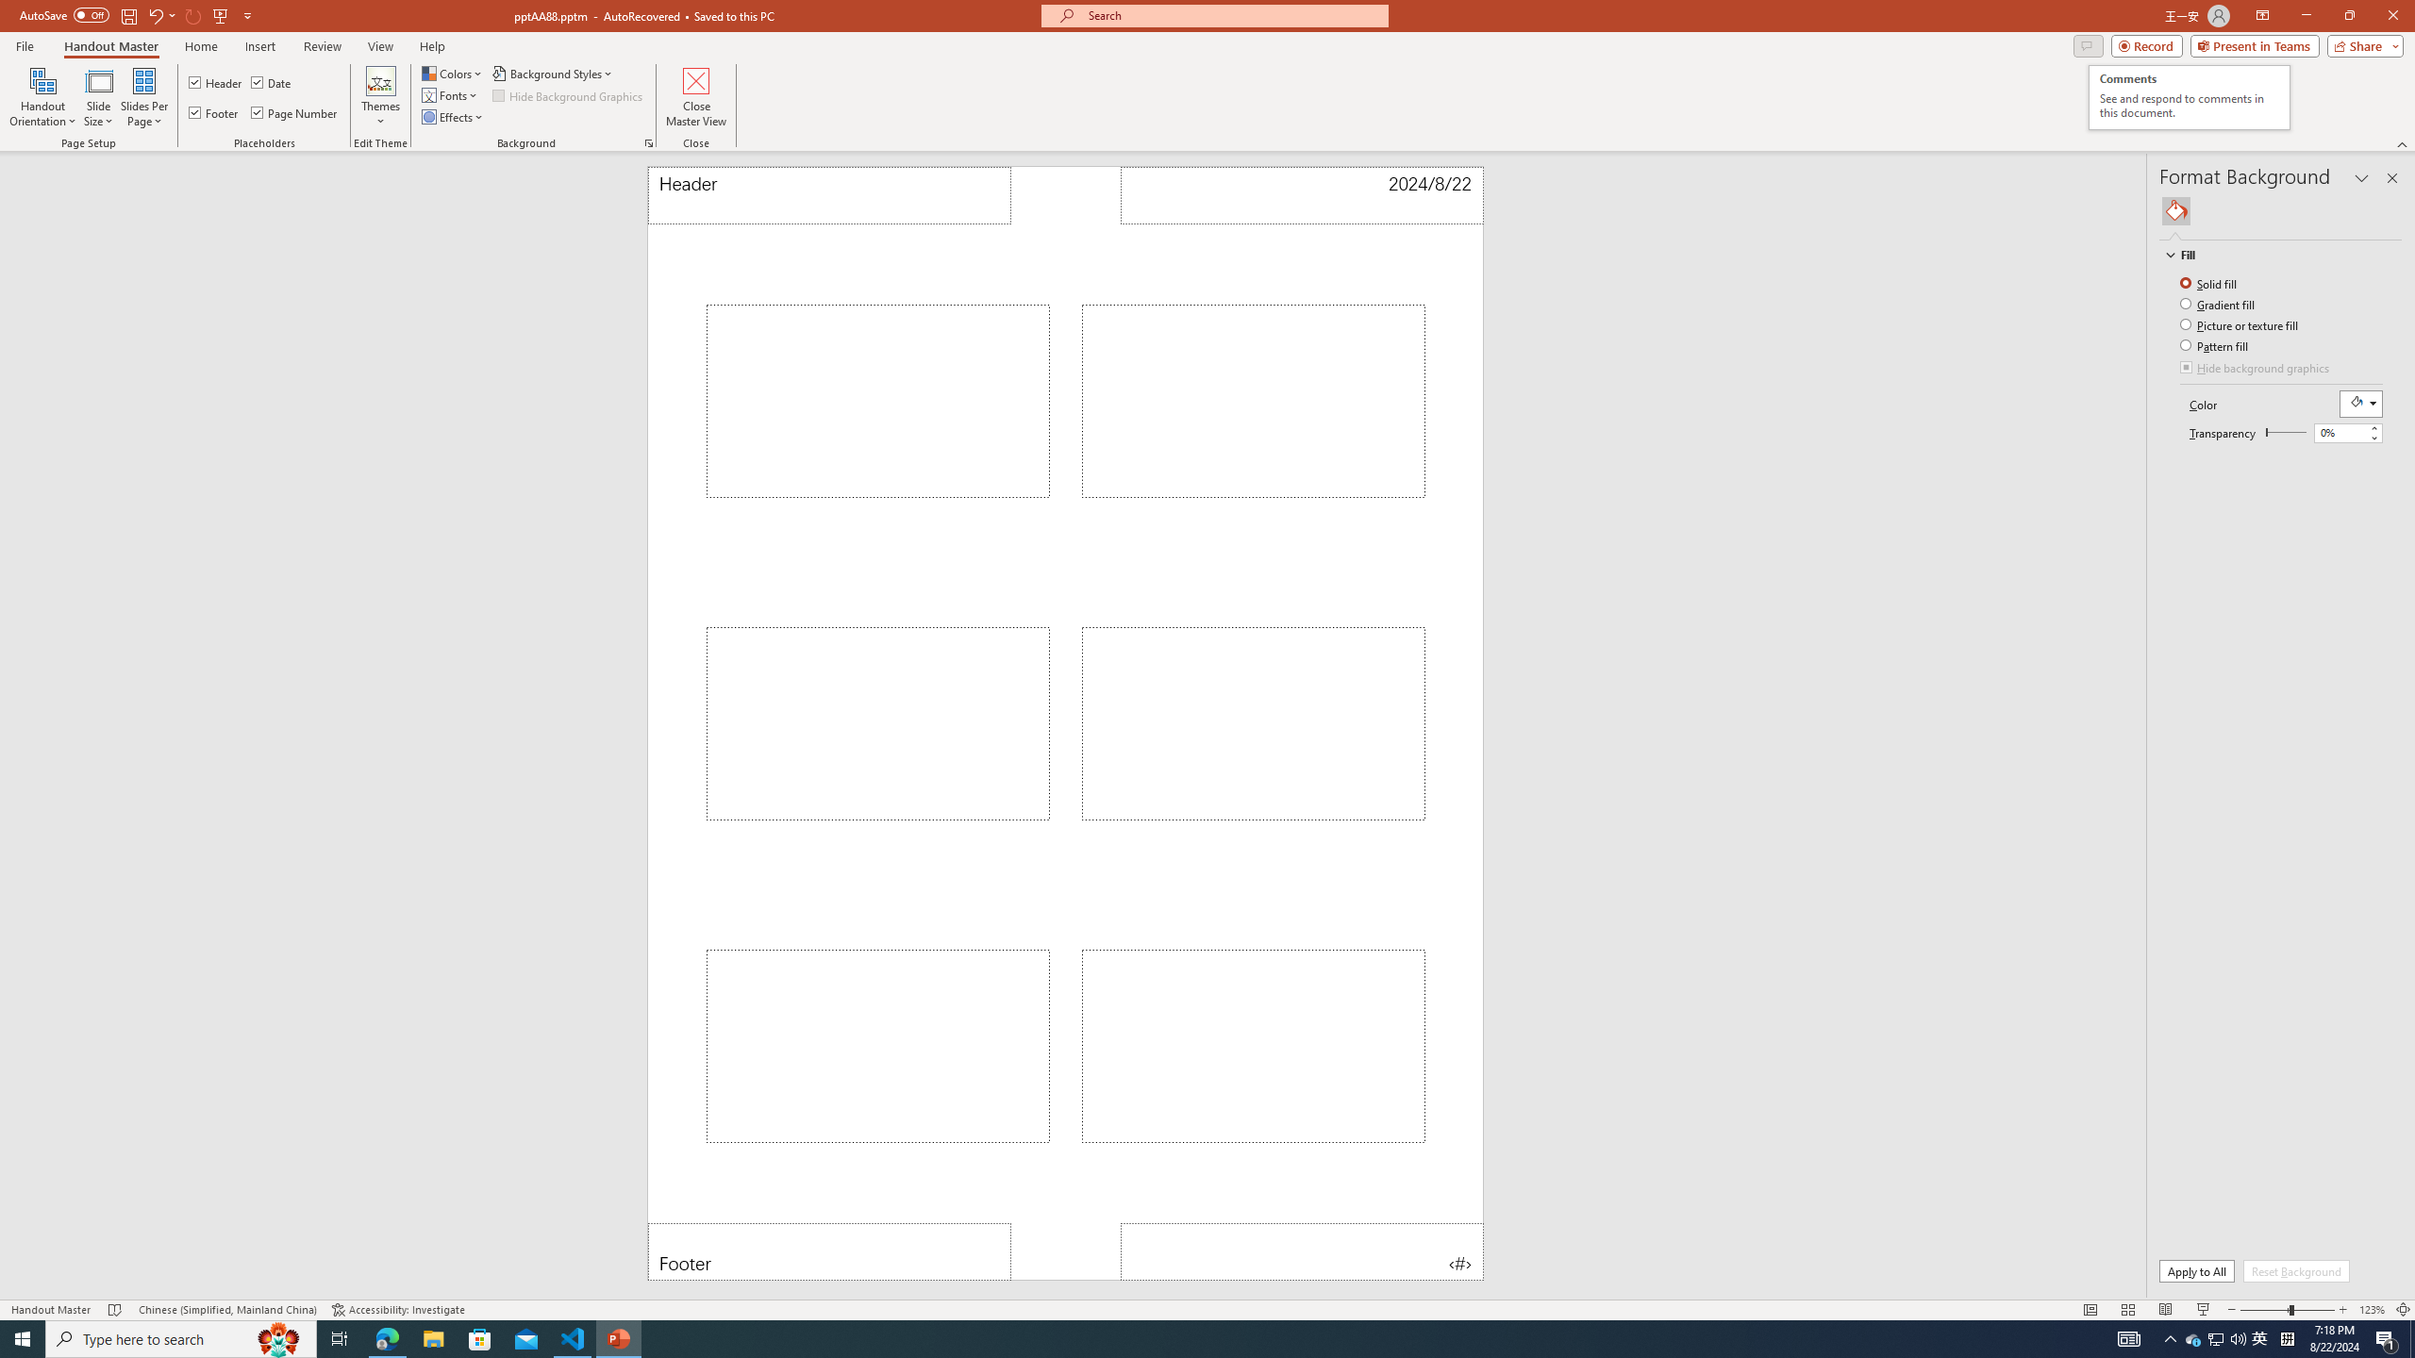  Describe the element at coordinates (2240, 324) in the screenshot. I see `Picture or texture fill` at that location.